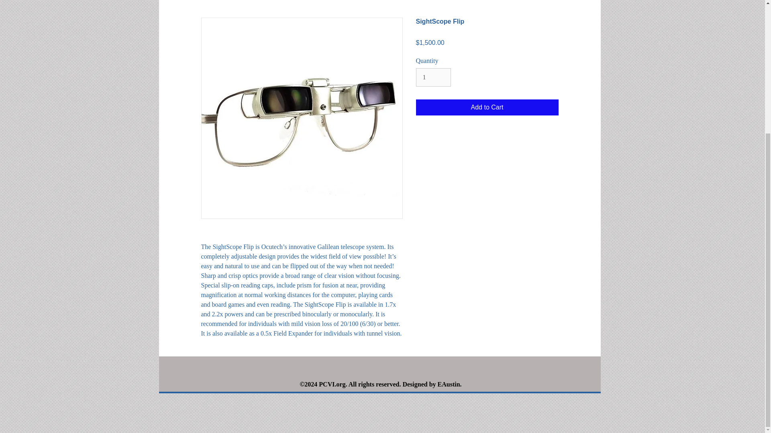 Image resolution: width=771 pixels, height=433 pixels. I want to click on Add to Cart, so click(487, 107).